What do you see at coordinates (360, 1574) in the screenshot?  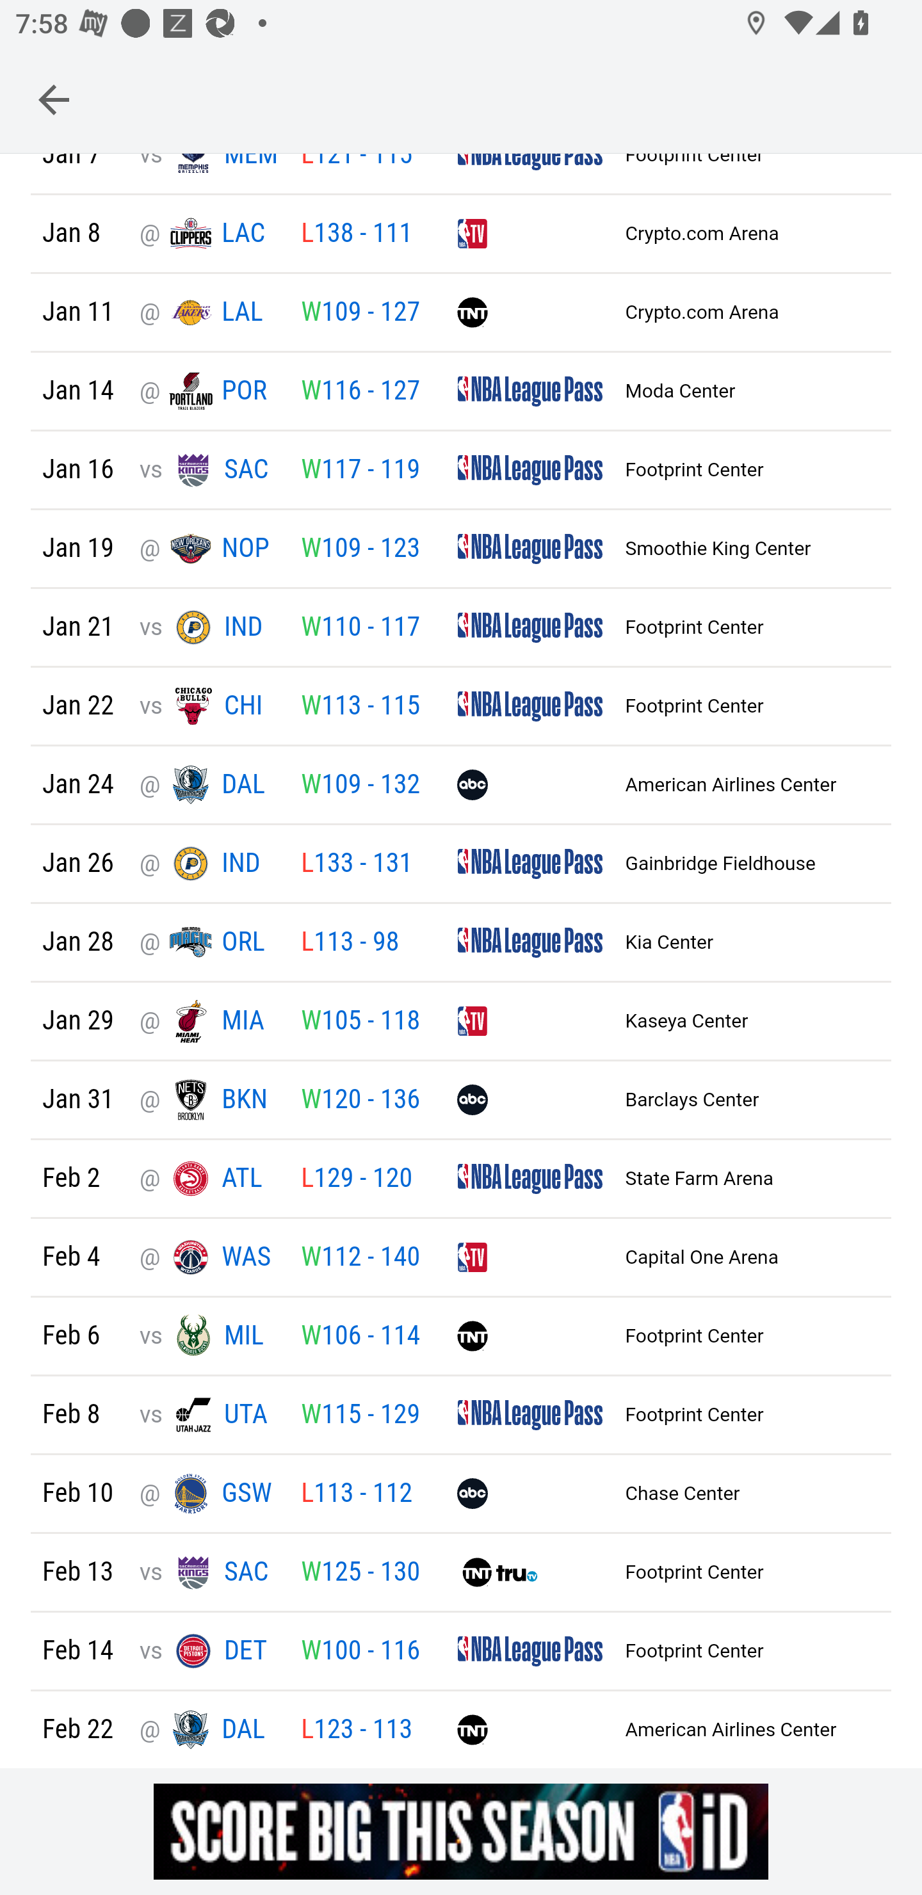 I see `W125 - 130 W 125 - 130` at bounding box center [360, 1574].